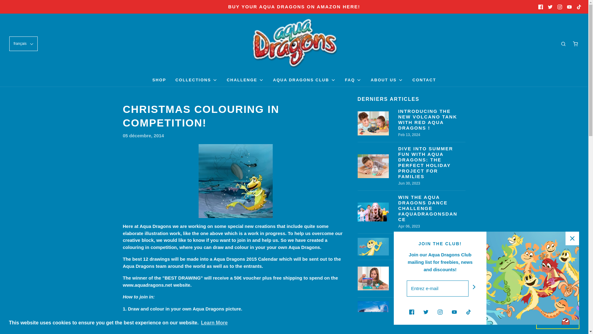  Describe the element at coordinates (550, 7) in the screenshot. I see `TWITTER ICON` at that location.